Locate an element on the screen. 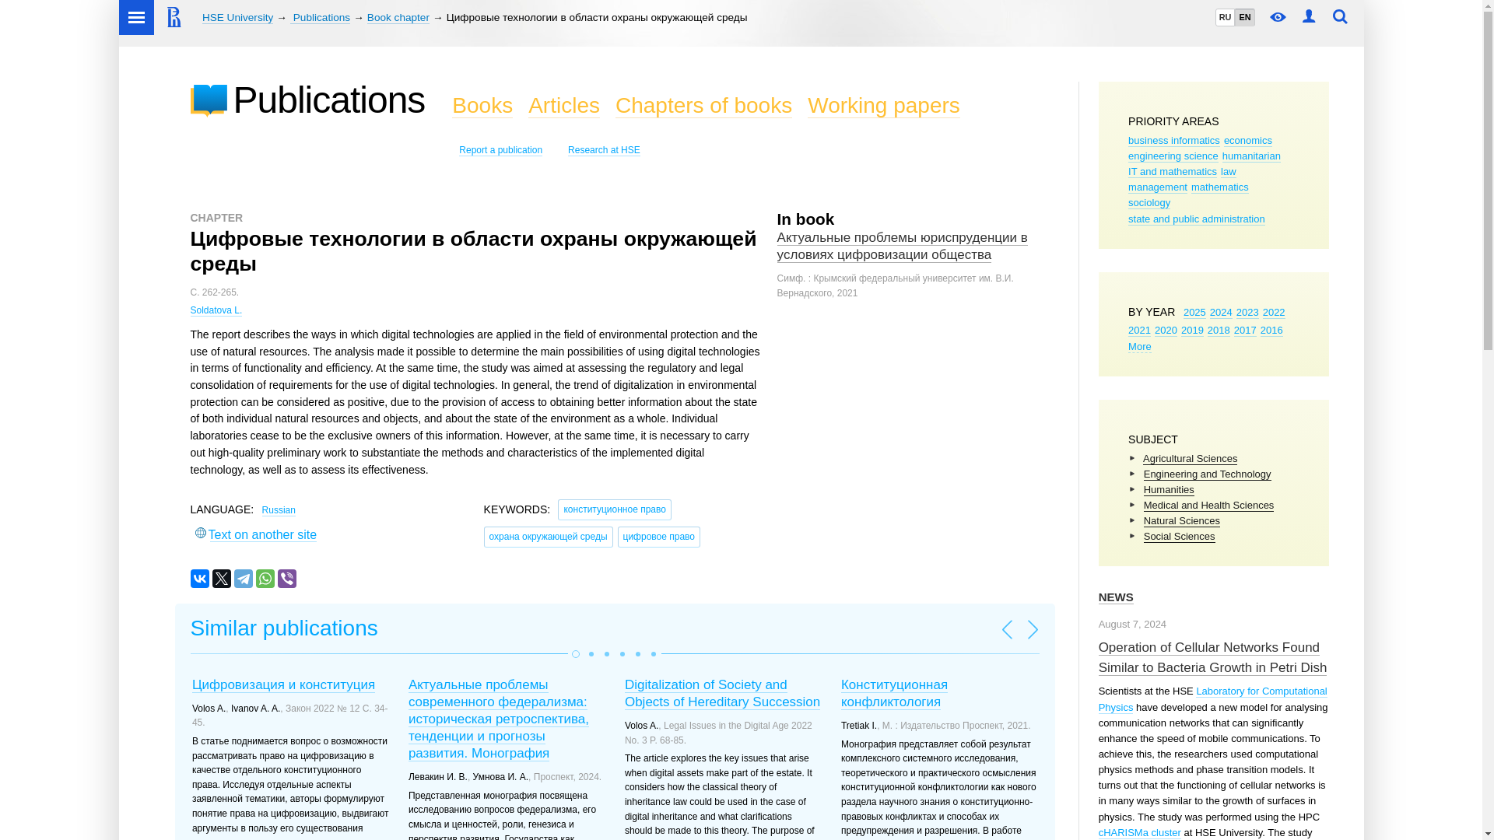 The height and width of the screenshot is (840, 1494). state and public administration is located at coordinates (1197, 219).